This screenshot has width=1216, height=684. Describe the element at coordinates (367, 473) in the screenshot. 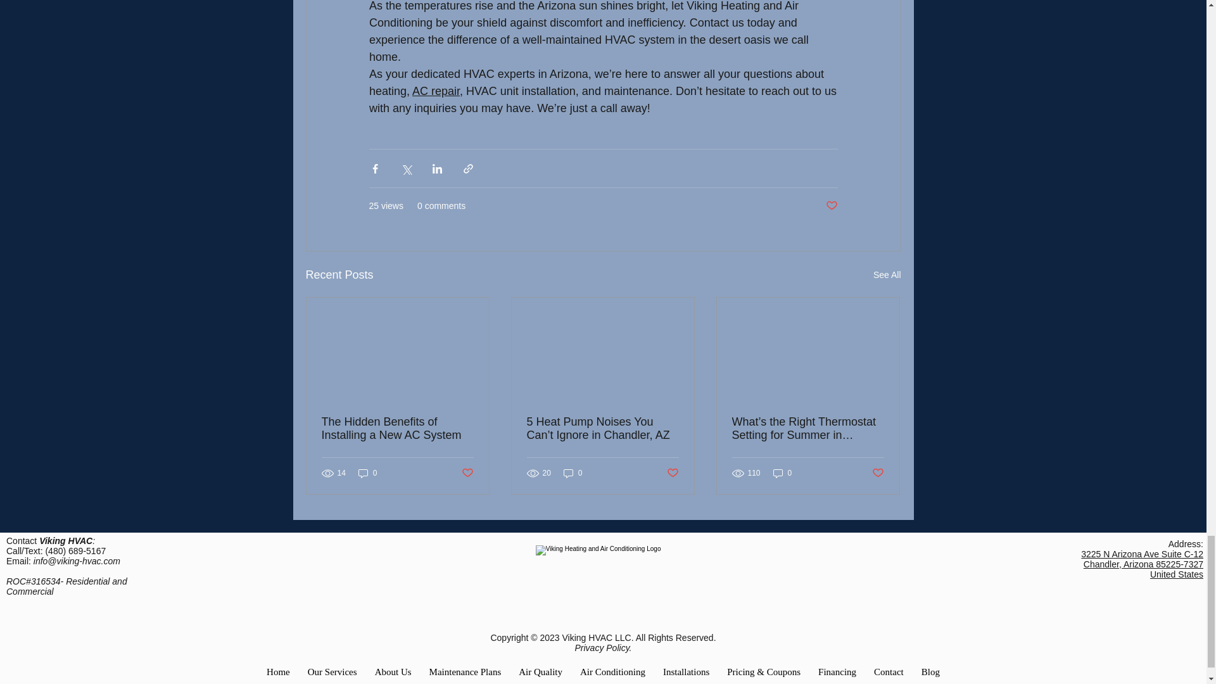

I see `0` at that location.